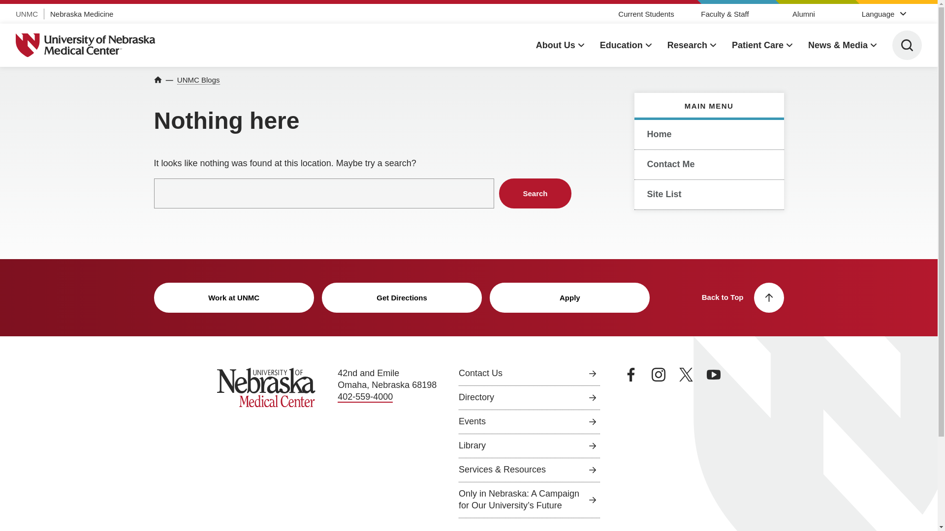 The height and width of the screenshot is (531, 945). Describe the element at coordinates (882, 13) in the screenshot. I see `Language` at that location.